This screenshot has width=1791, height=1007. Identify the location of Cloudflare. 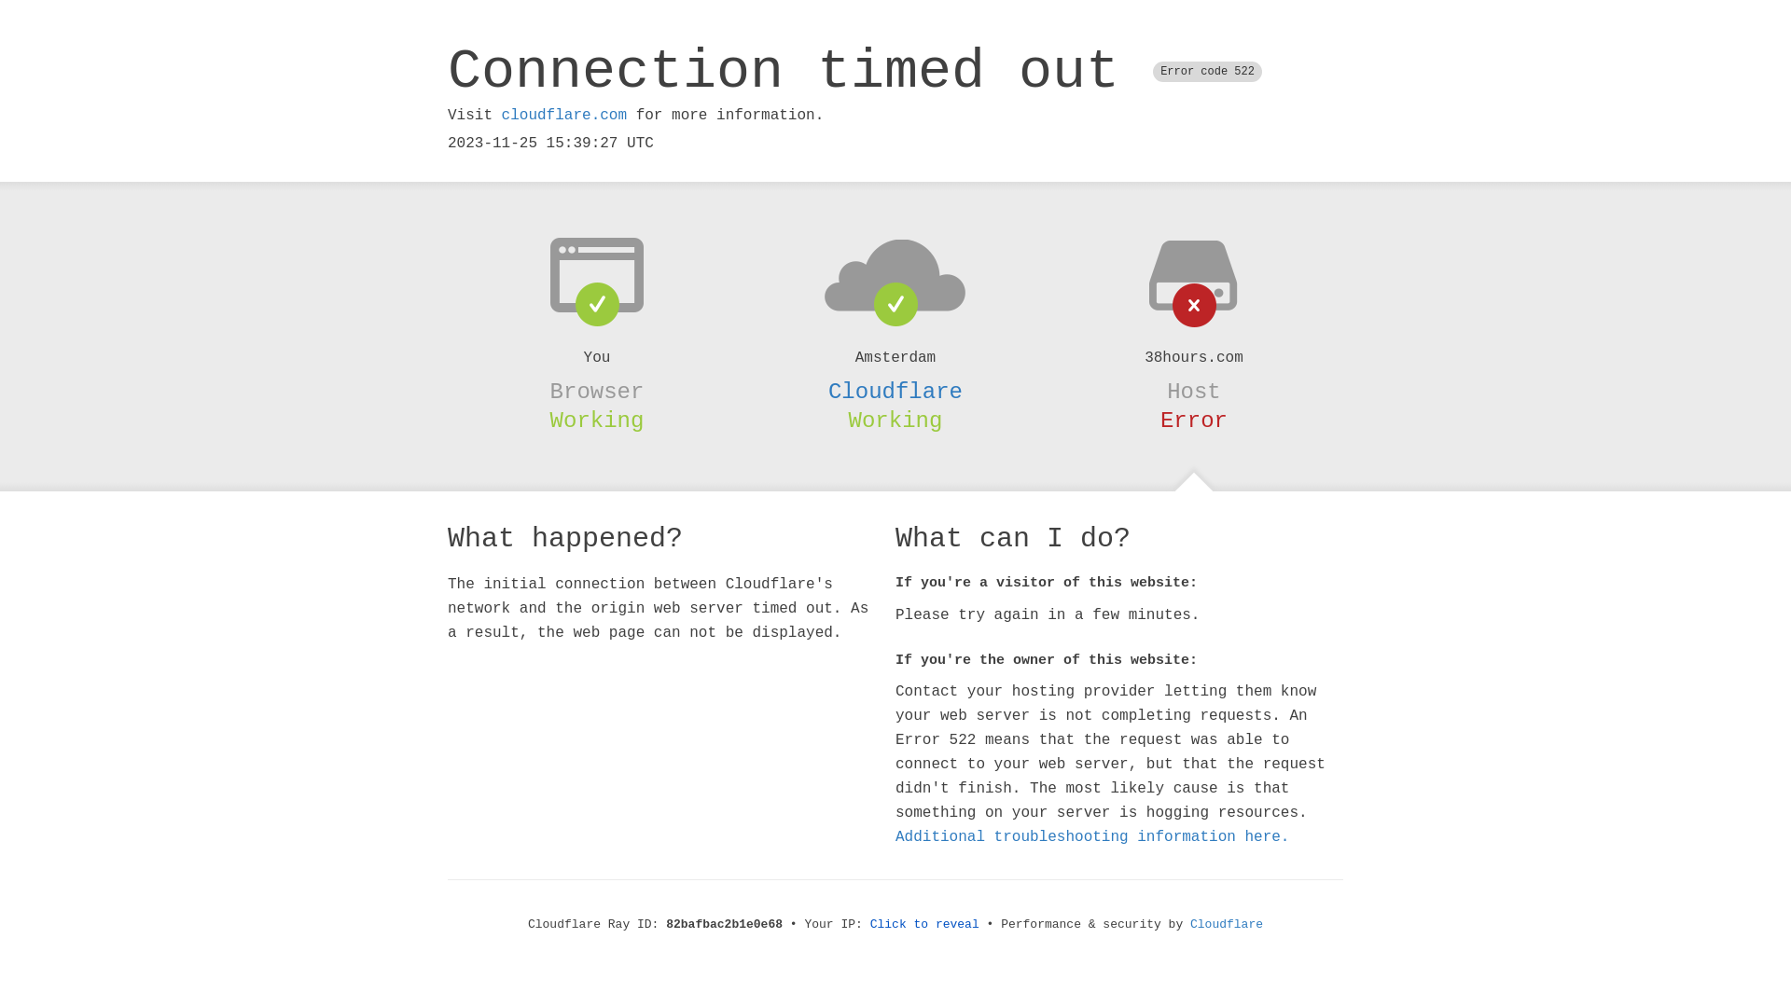
(1227, 925).